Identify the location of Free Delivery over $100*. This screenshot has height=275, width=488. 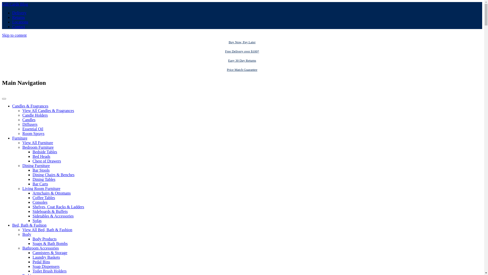
(242, 51).